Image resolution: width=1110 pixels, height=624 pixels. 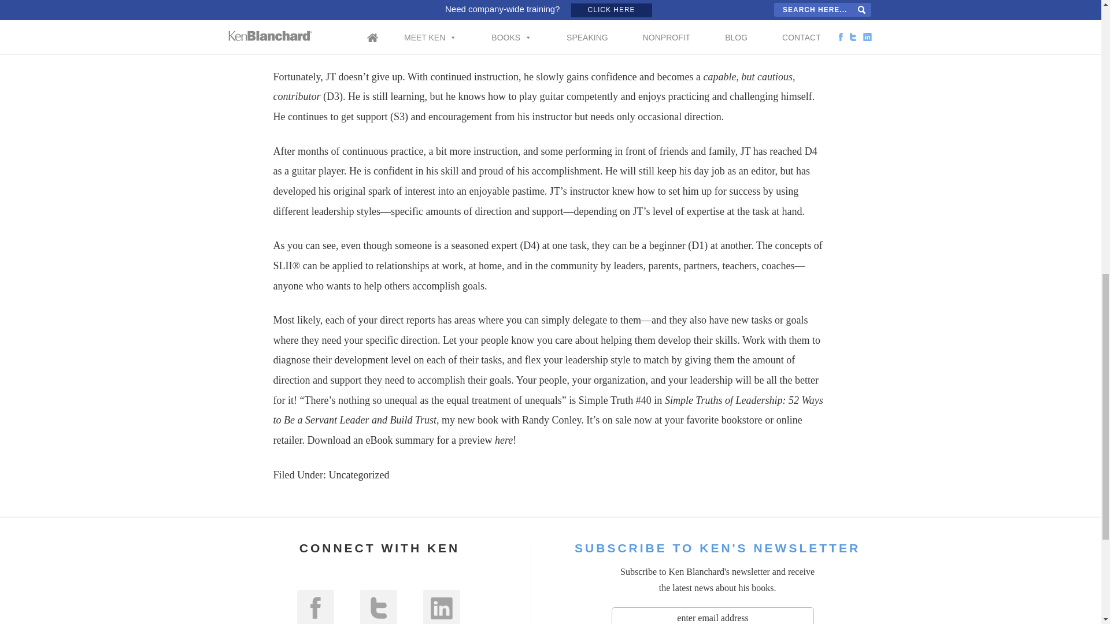 What do you see at coordinates (316, 607) in the screenshot?
I see `facebook` at bounding box center [316, 607].